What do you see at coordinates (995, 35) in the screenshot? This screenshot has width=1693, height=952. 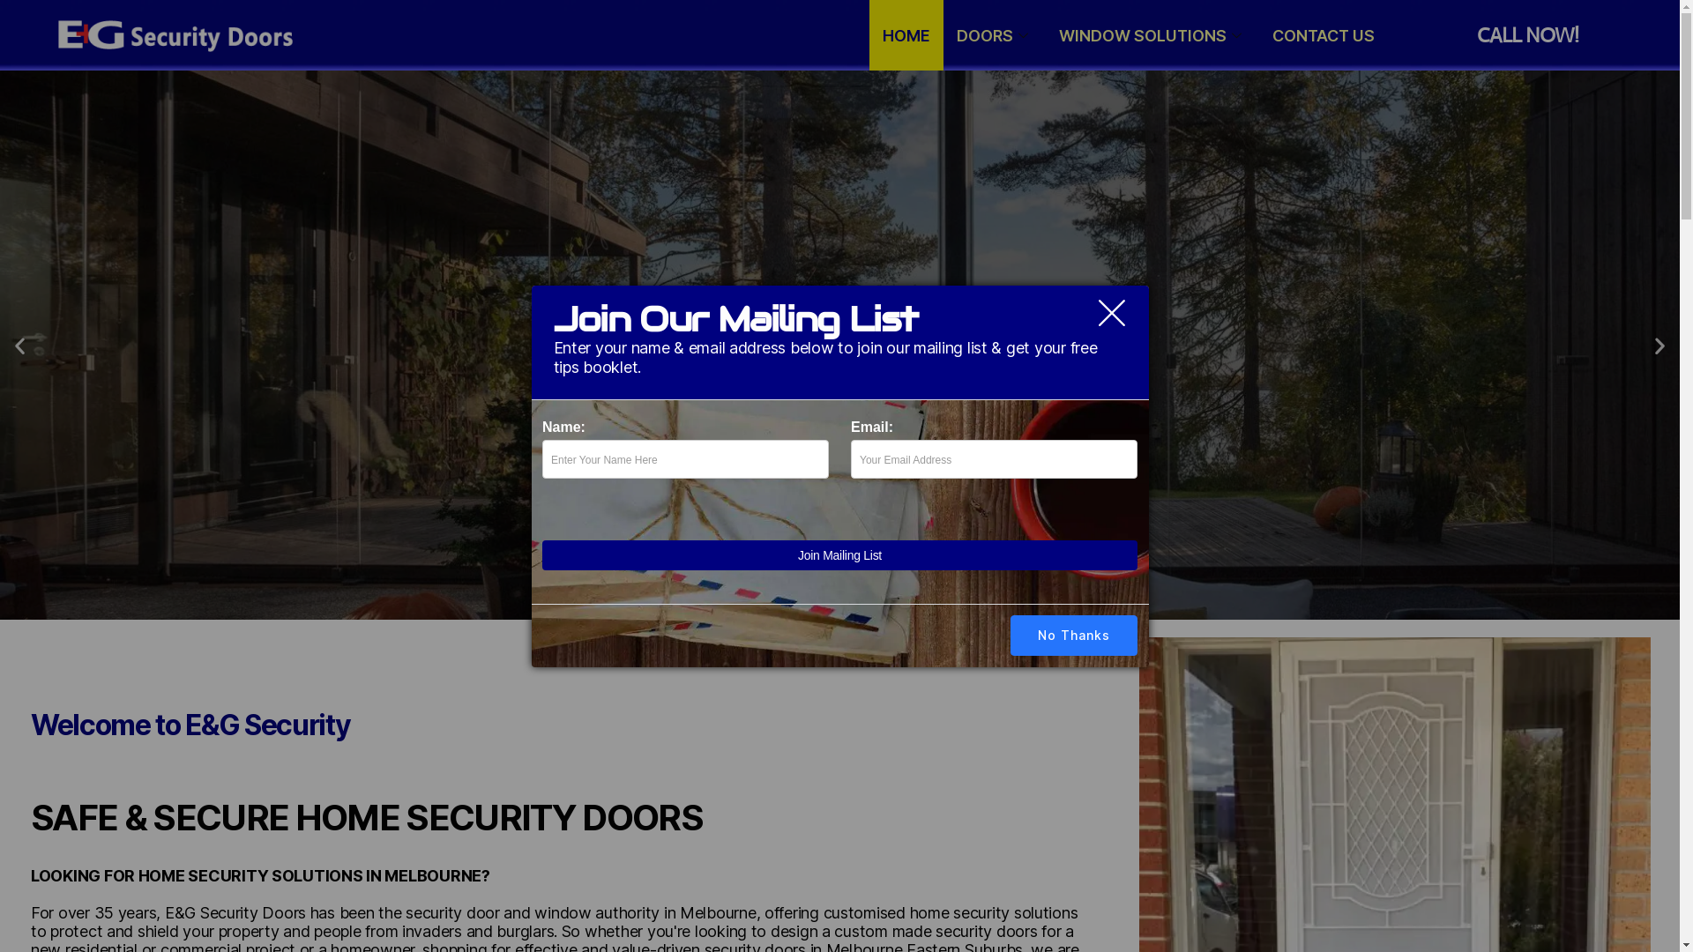 I see `DOORS` at bounding box center [995, 35].